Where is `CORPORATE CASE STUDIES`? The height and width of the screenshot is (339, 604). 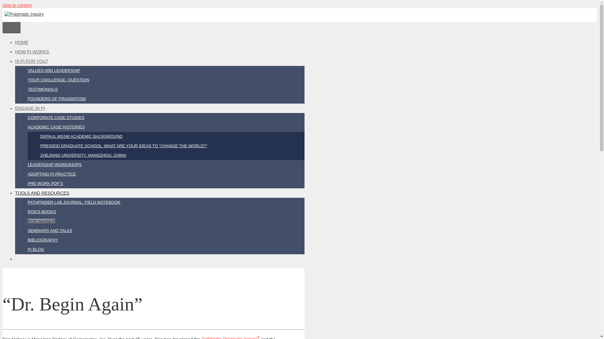
CORPORATE CASE STUDIES is located at coordinates (56, 117).